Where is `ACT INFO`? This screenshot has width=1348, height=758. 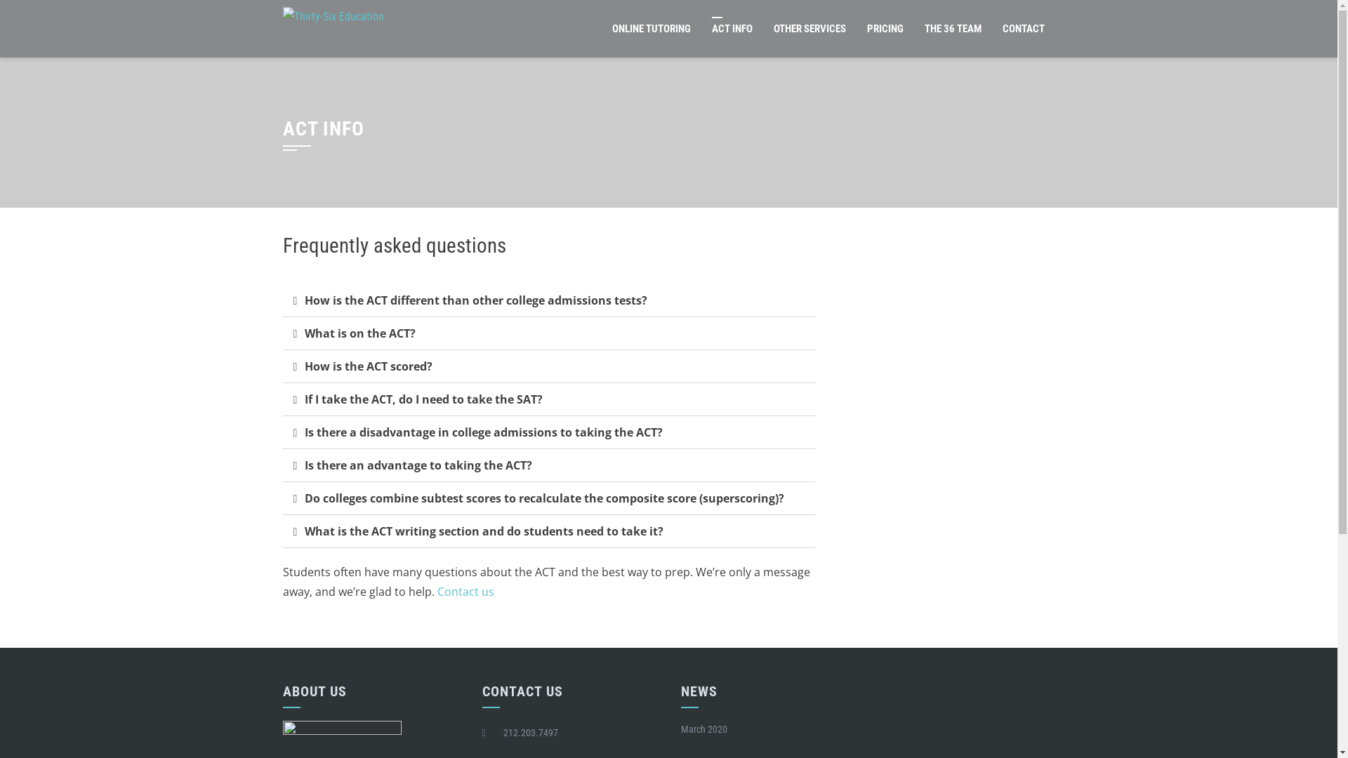 ACT INFO is located at coordinates (732, 29).